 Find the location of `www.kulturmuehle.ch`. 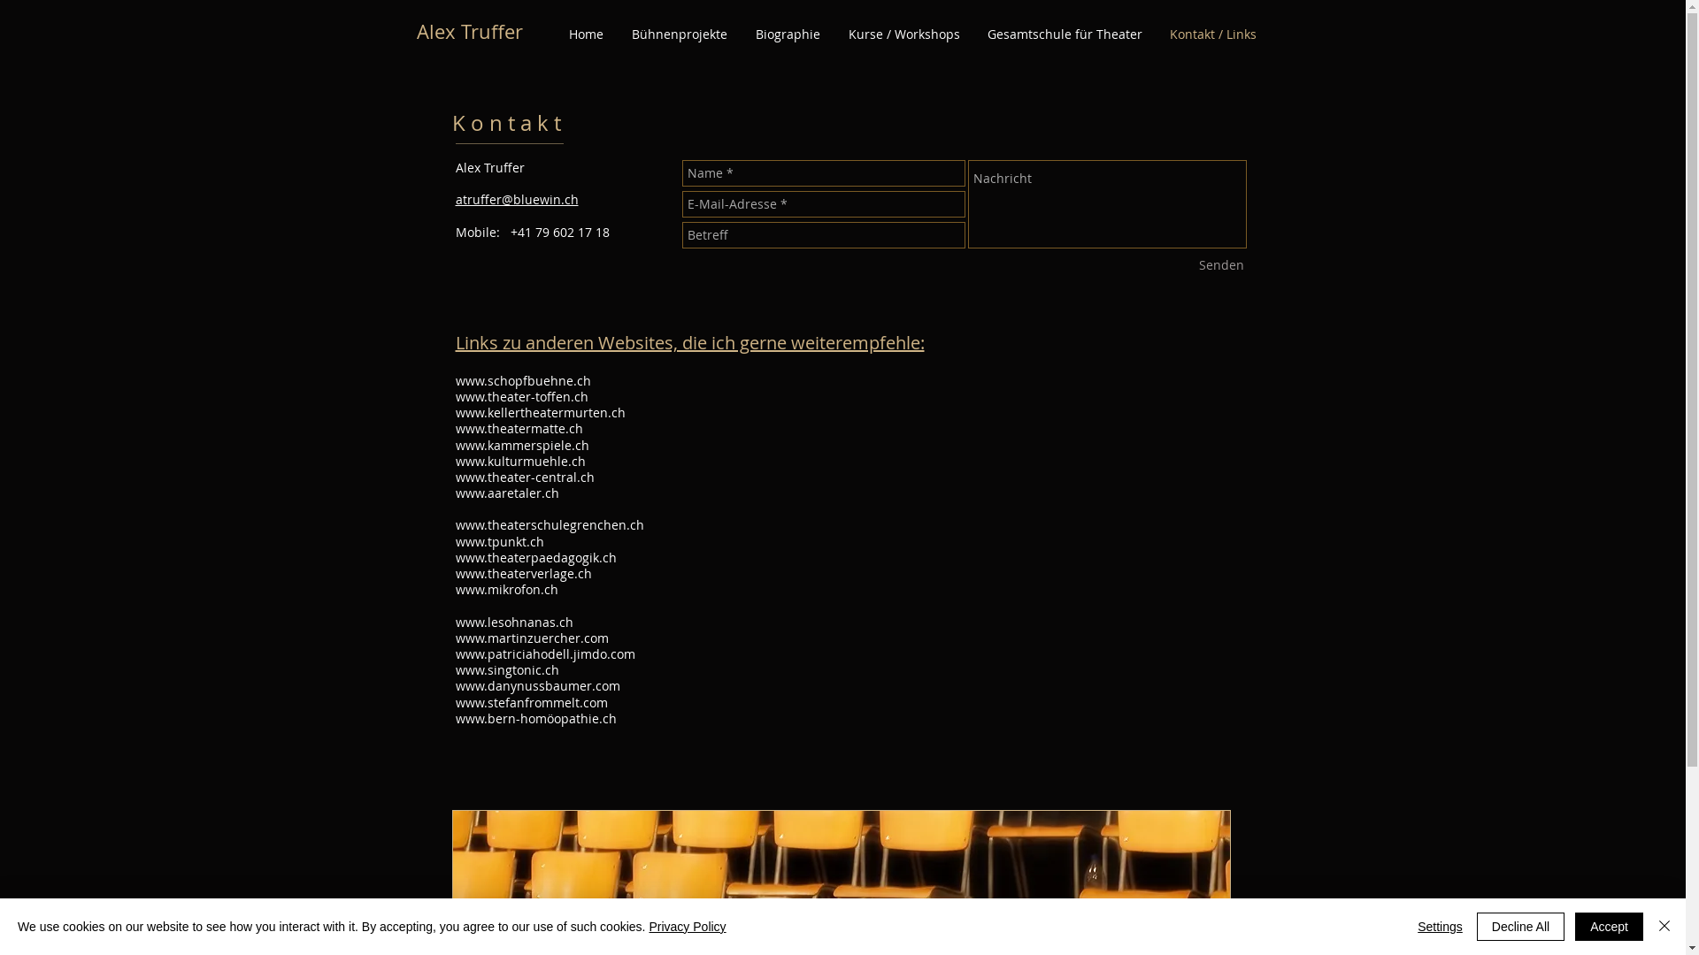

www.kulturmuehle.ch is located at coordinates (520, 462).